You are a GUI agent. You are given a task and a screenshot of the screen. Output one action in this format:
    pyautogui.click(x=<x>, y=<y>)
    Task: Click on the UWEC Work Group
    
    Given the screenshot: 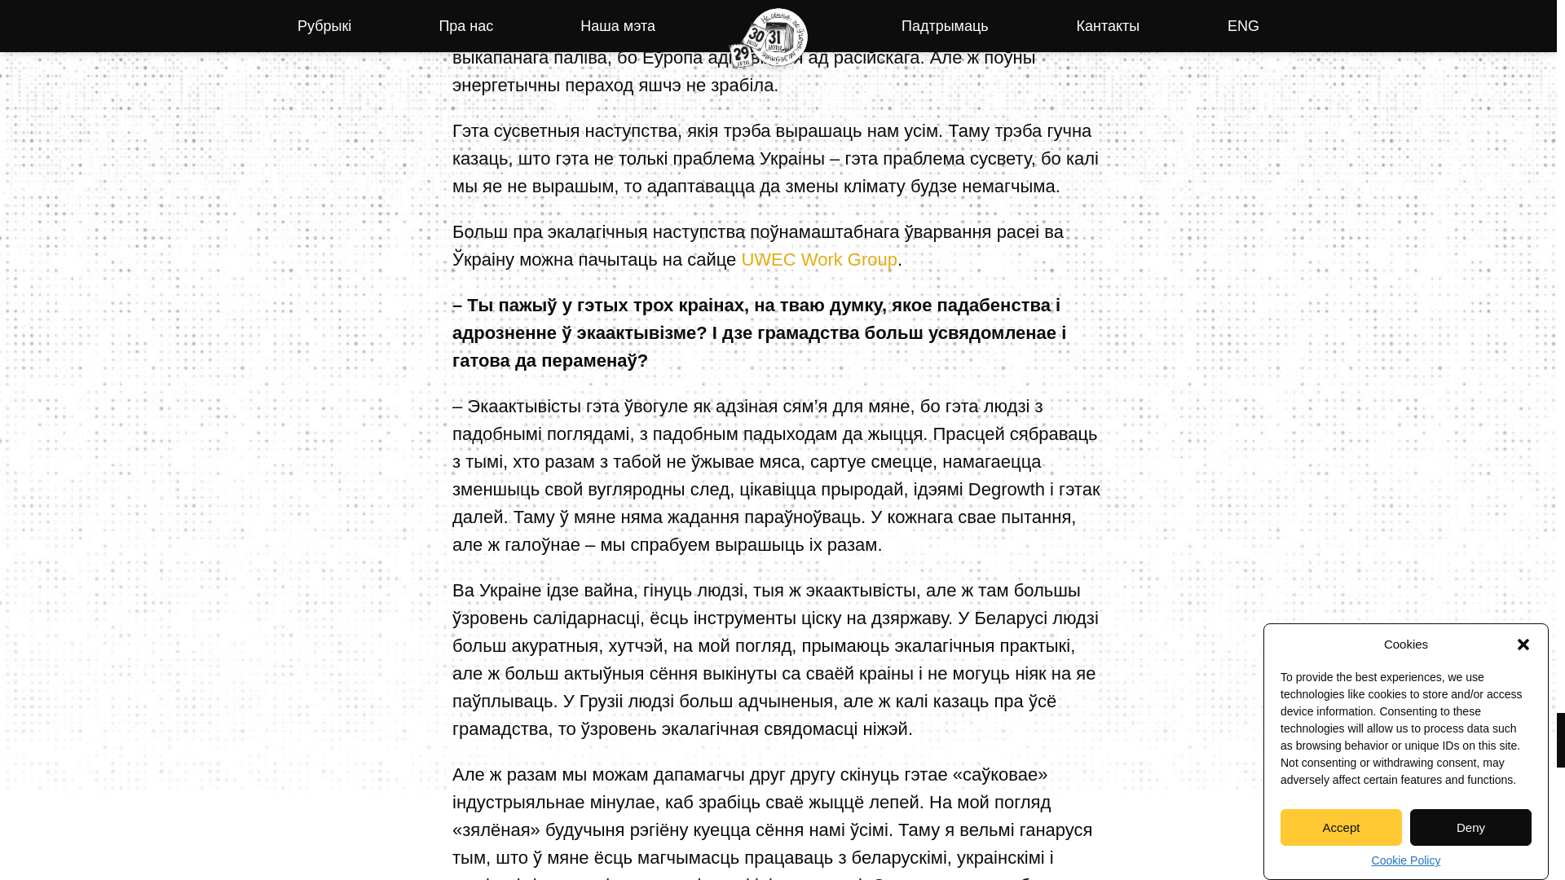 What is the action you would take?
    pyautogui.click(x=818, y=259)
    